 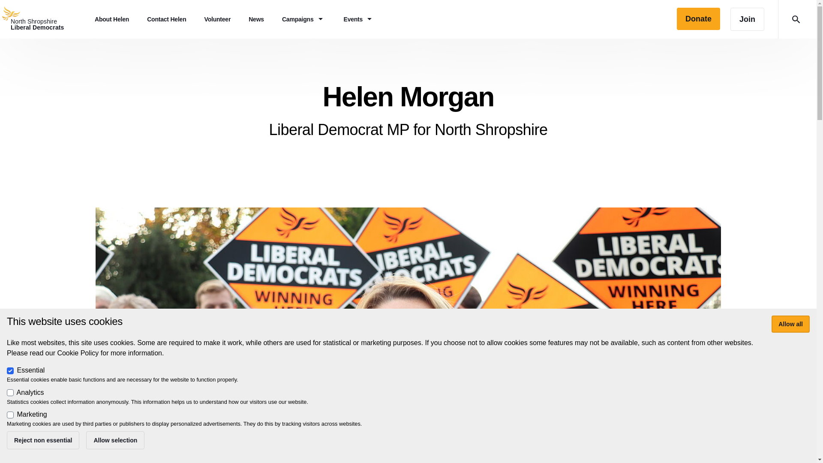 I want to click on 1, so click(x=218, y=19).